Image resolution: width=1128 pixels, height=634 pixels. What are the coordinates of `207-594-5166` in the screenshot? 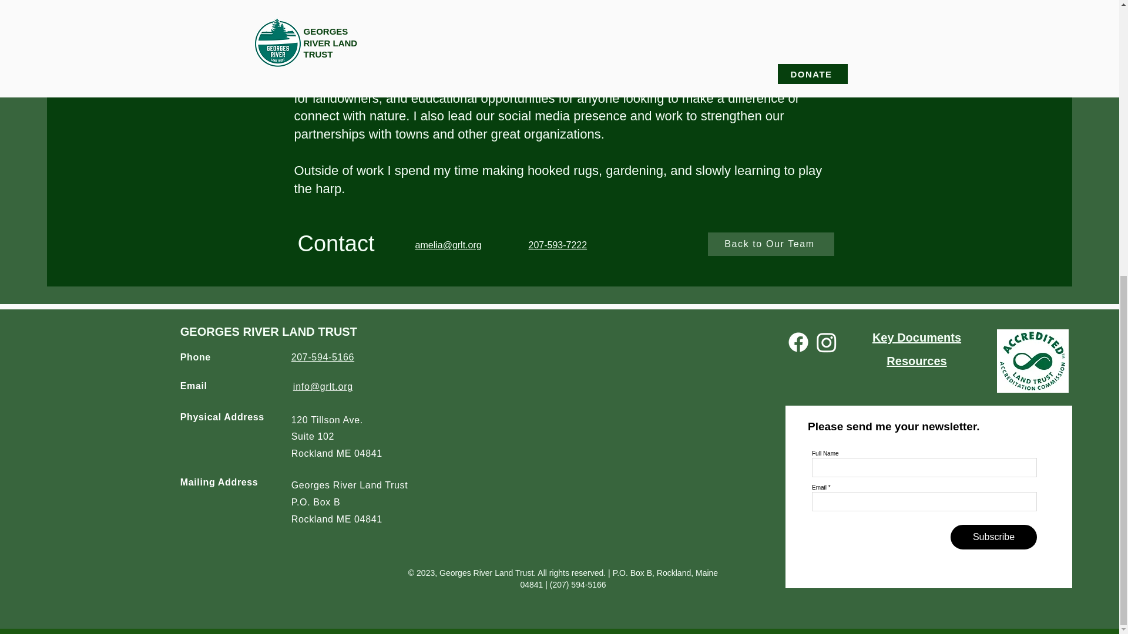 It's located at (322, 357).